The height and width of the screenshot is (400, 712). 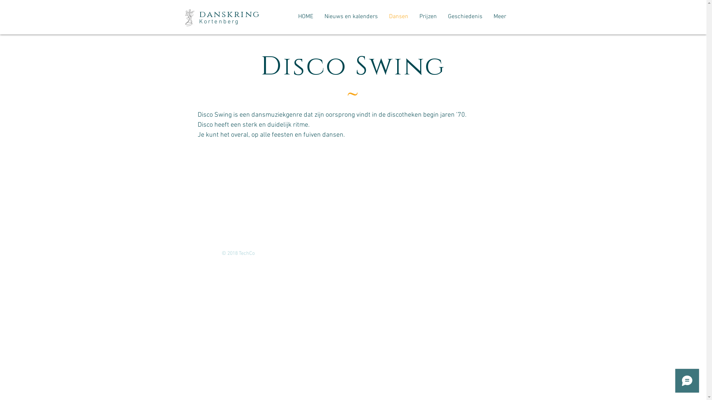 I want to click on Ebattery, e-bike fietsbatterij herstelling, so click(x=374, y=253).